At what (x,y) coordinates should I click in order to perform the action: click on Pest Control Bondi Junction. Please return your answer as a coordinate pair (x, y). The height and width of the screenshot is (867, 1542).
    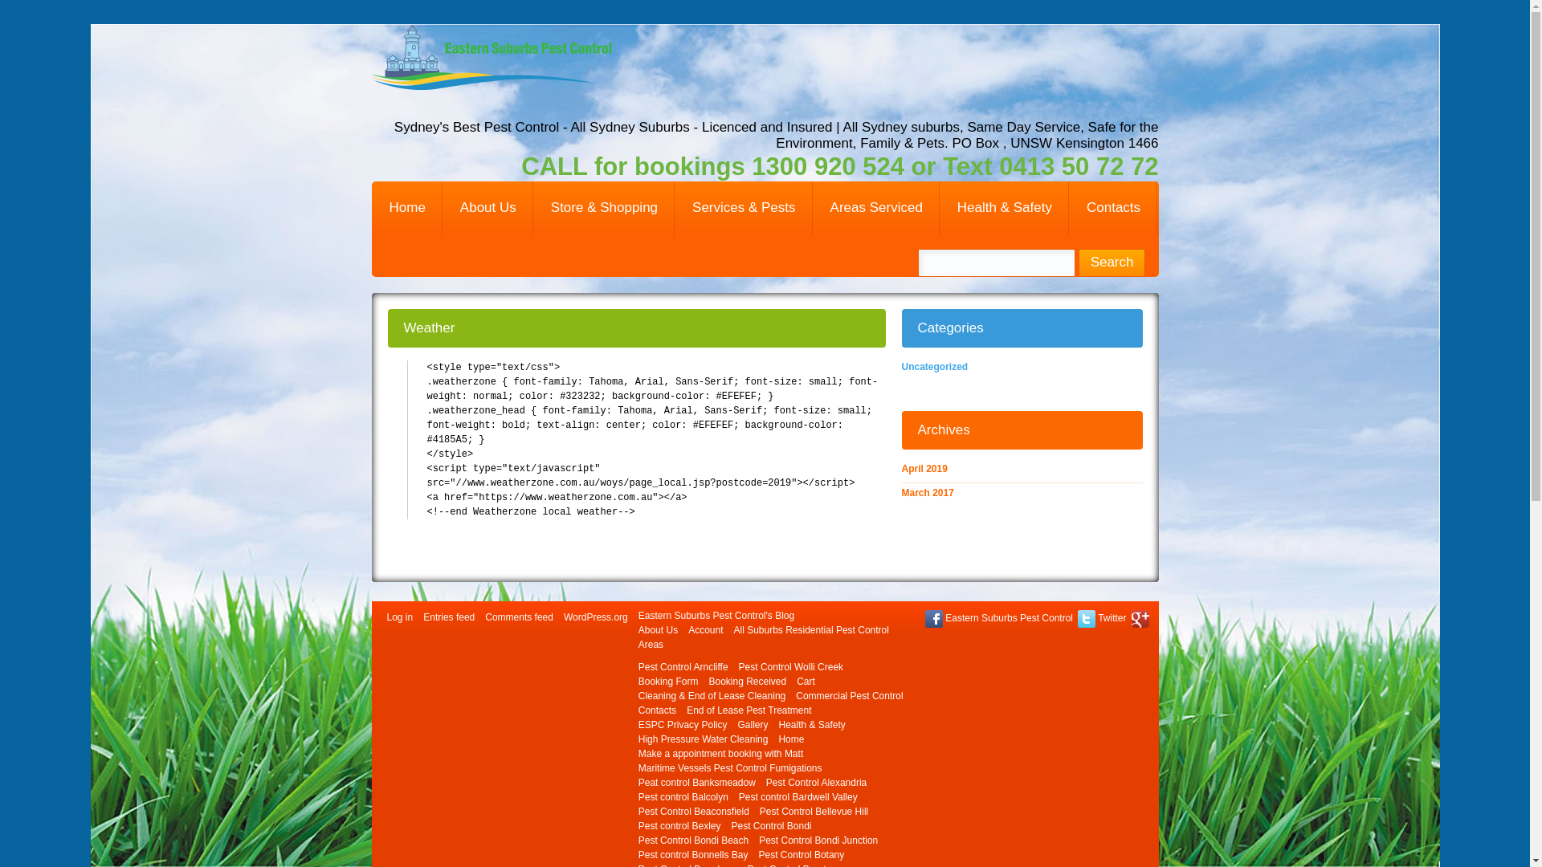
    Looking at the image, I should click on (818, 841).